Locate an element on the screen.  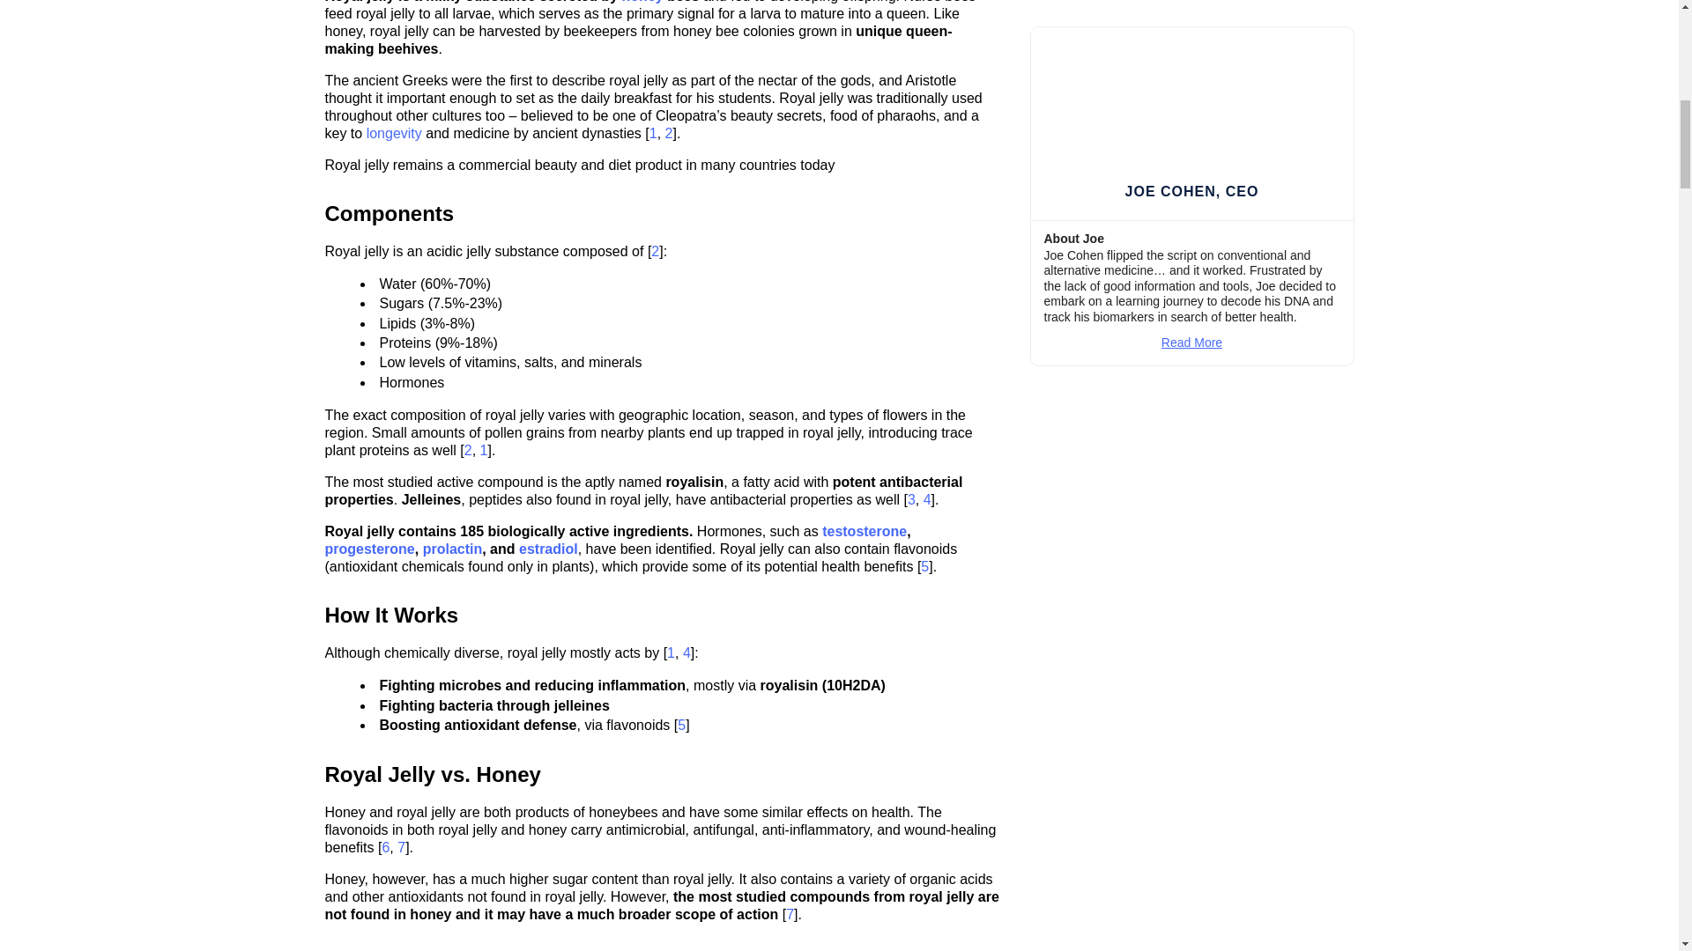
longevity is located at coordinates (394, 132).